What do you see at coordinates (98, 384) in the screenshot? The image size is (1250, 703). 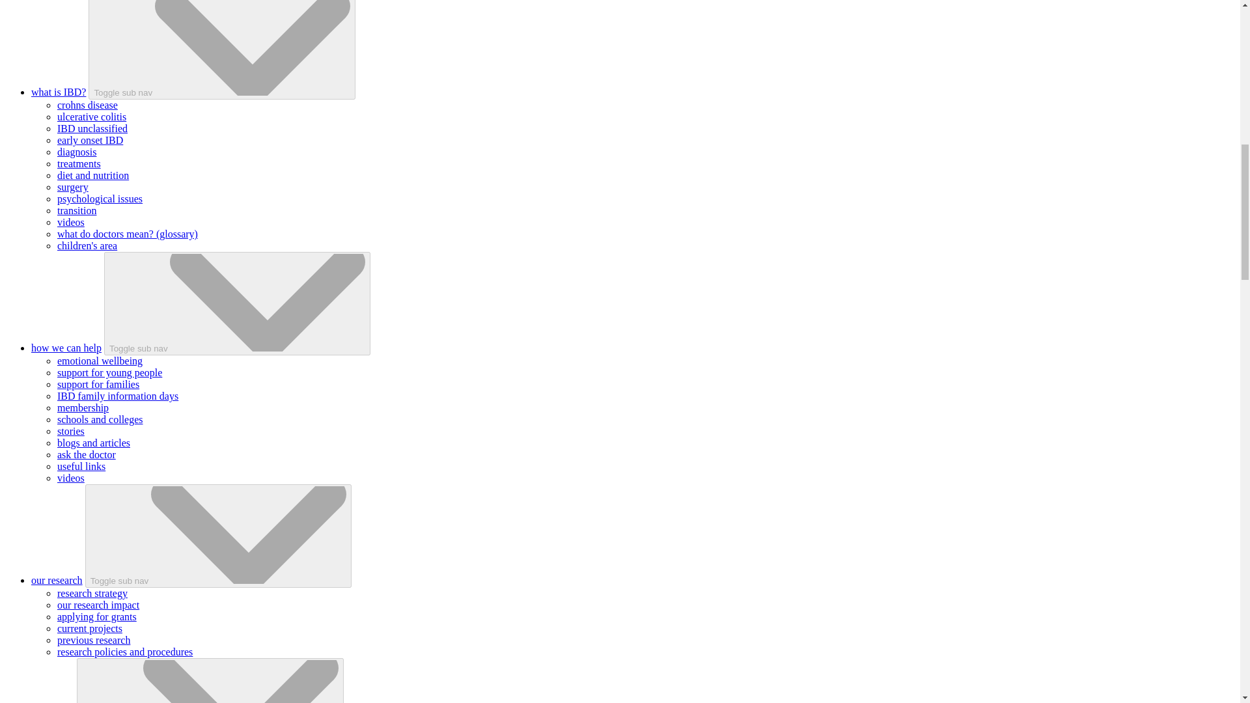 I see `support for families` at bounding box center [98, 384].